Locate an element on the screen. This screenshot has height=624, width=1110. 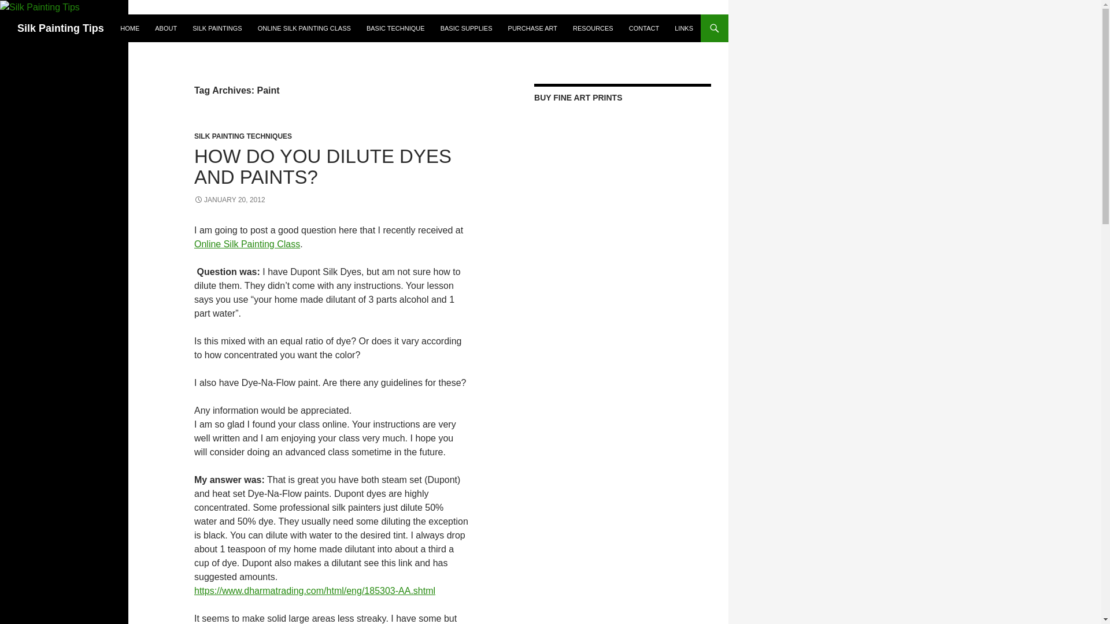
HOME is located at coordinates (129, 28).